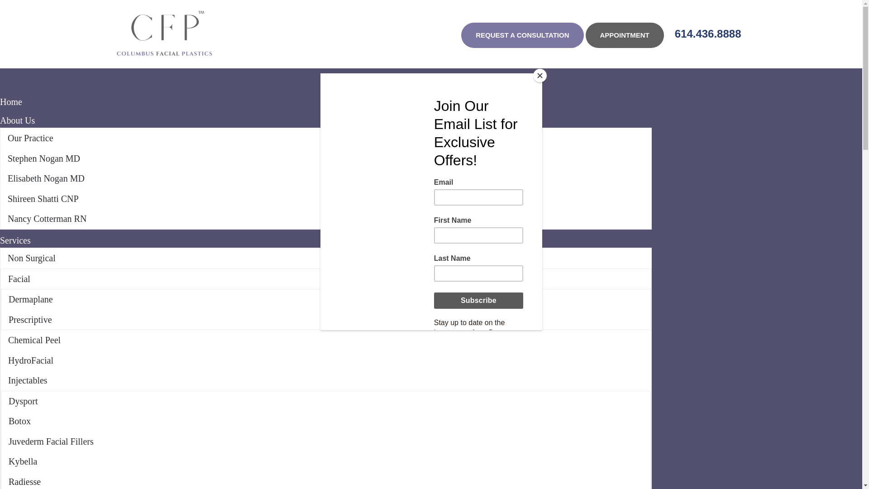 This screenshot has height=489, width=869. I want to click on About Us, so click(326, 120).